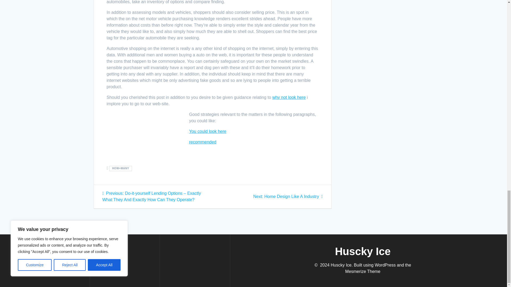 The height and width of the screenshot is (287, 511). I want to click on why not look here, so click(287, 197).